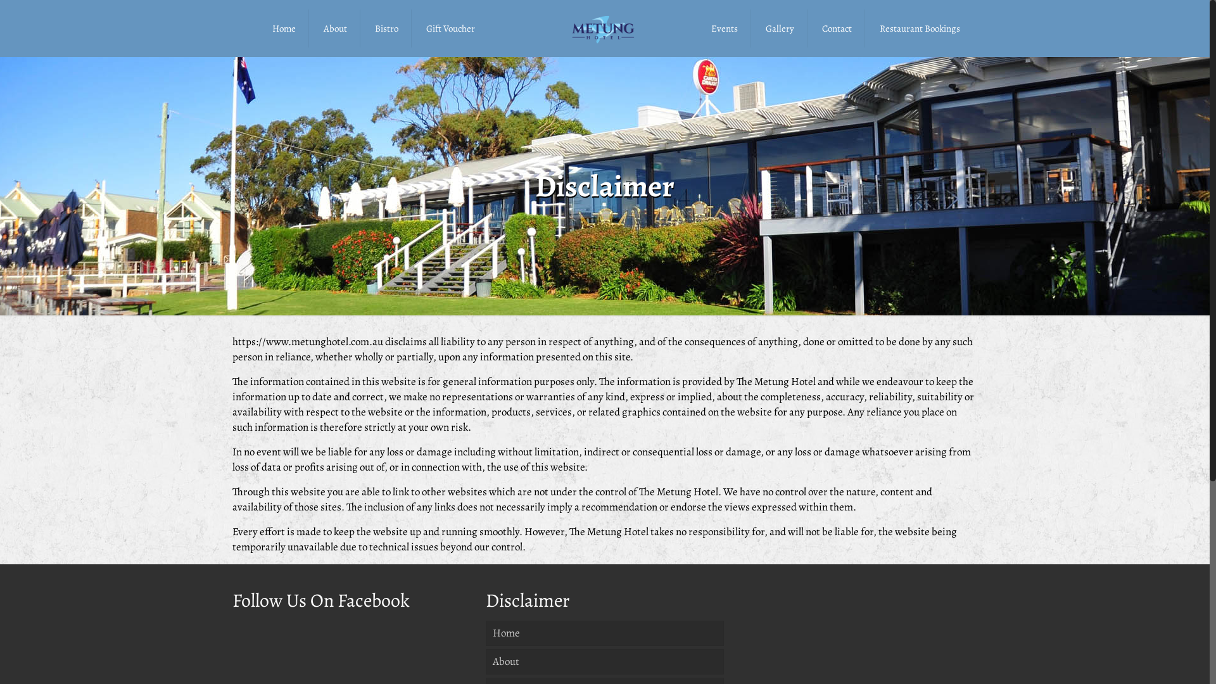 This screenshot has height=684, width=1216. Describe the element at coordinates (605, 662) in the screenshot. I see `About` at that location.